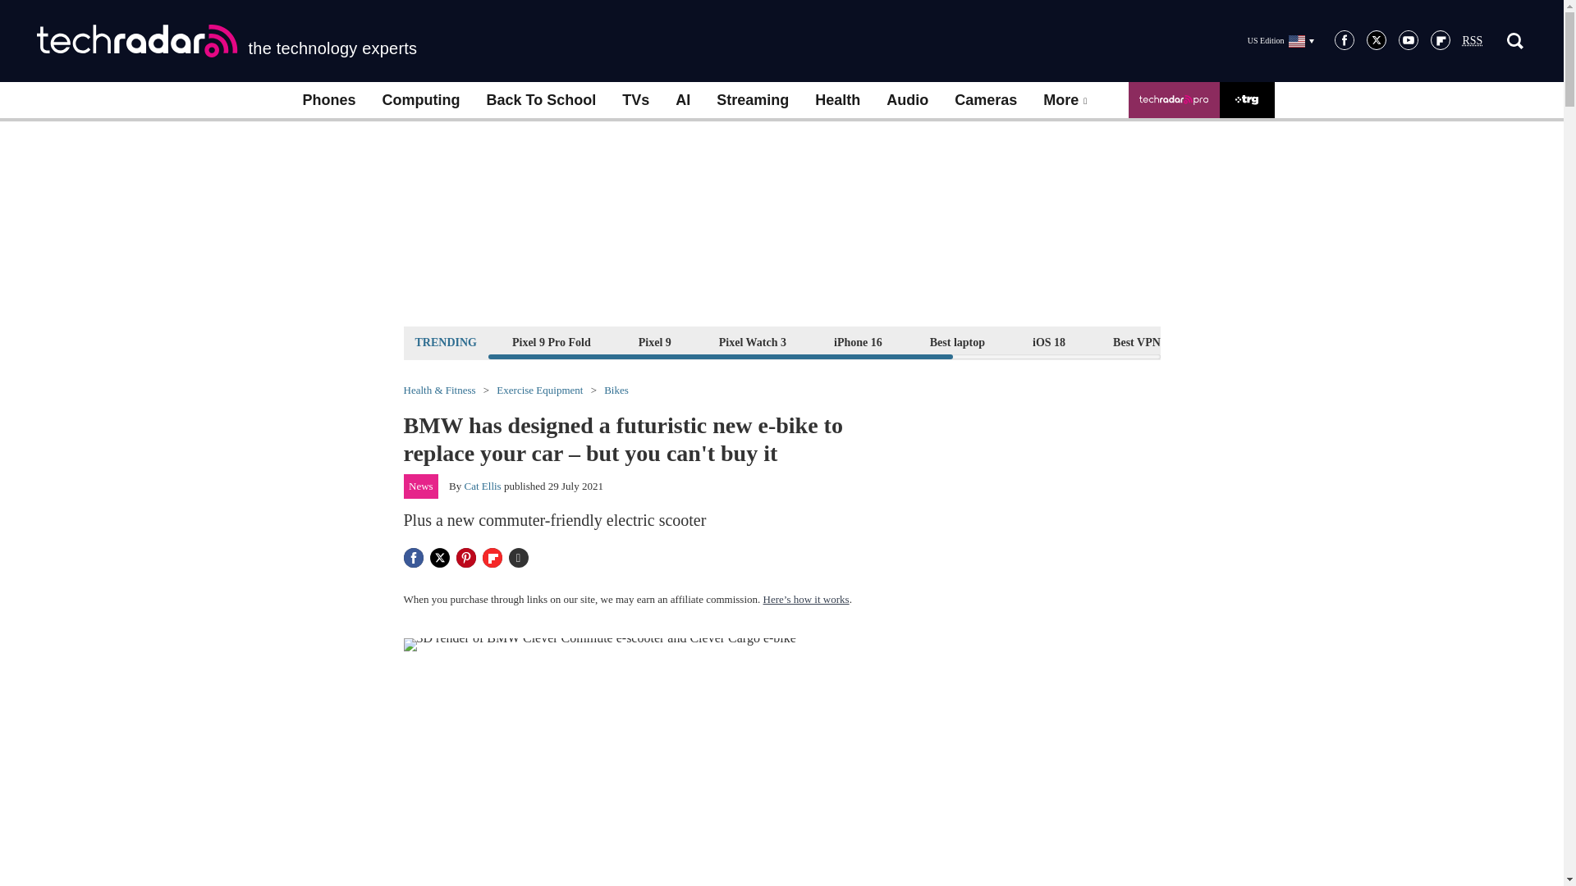 Image resolution: width=1576 pixels, height=886 pixels. What do you see at coordinates (1473, 41) in the screenshot?
I see `Really Simple Syndication` at bounding box center [1473, 41].